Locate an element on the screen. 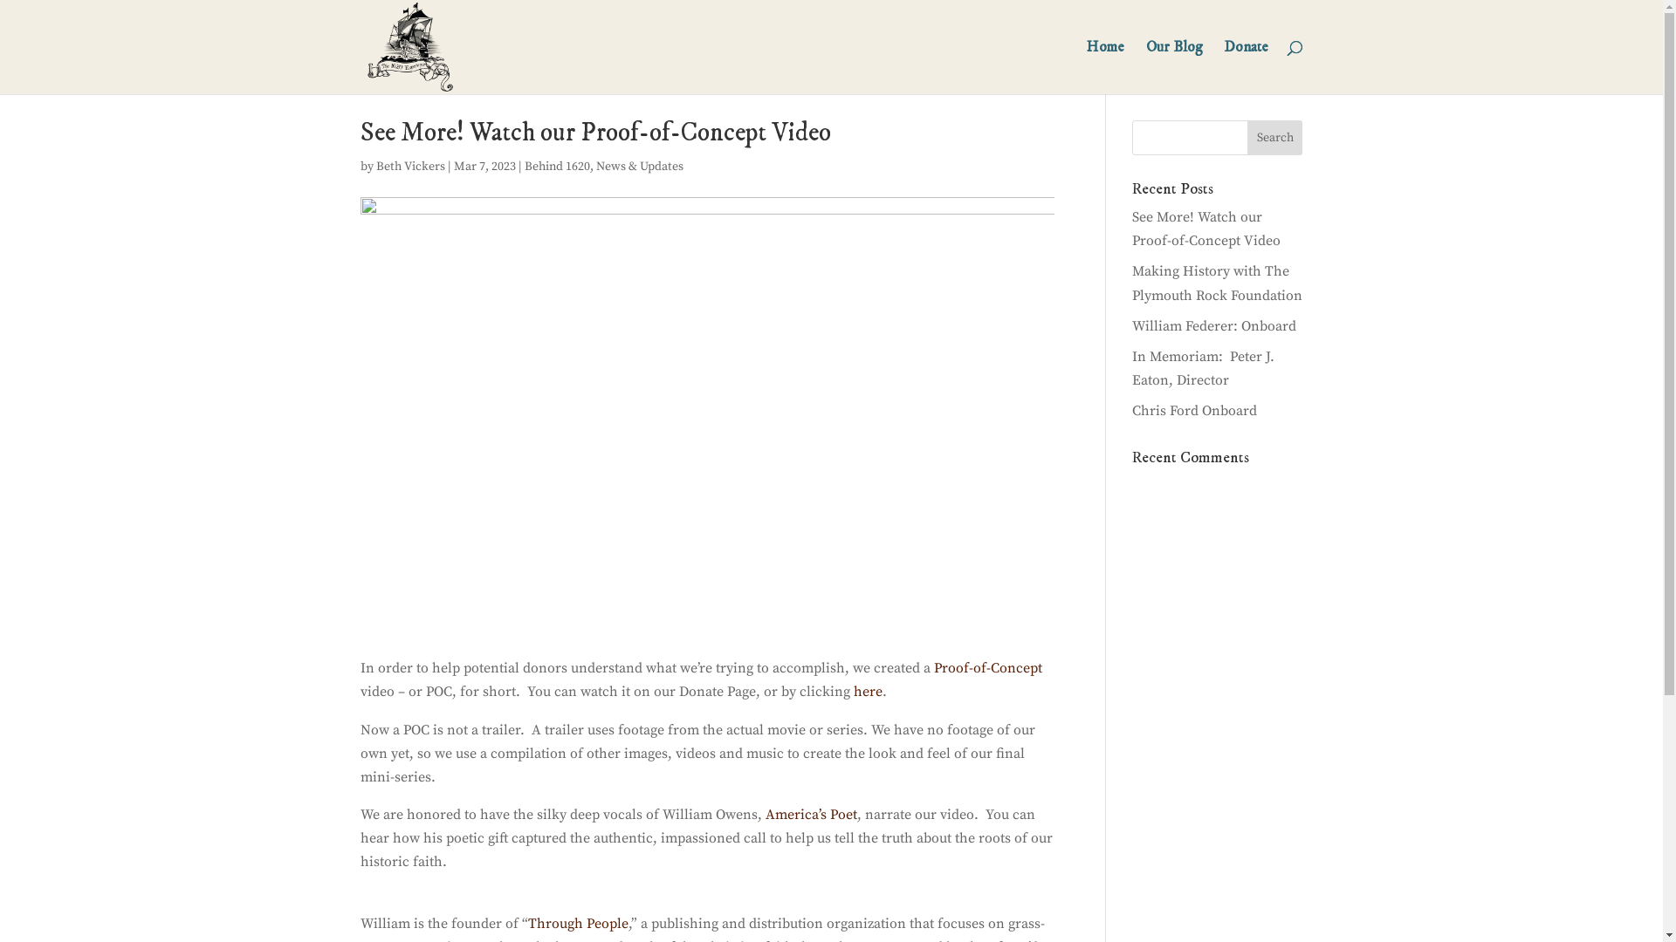 Image resolution: width=1676 pixels, height=942 pixels. In Memoriam:  Peter J. Eaton, Director is located at coordinates (1203, 368).